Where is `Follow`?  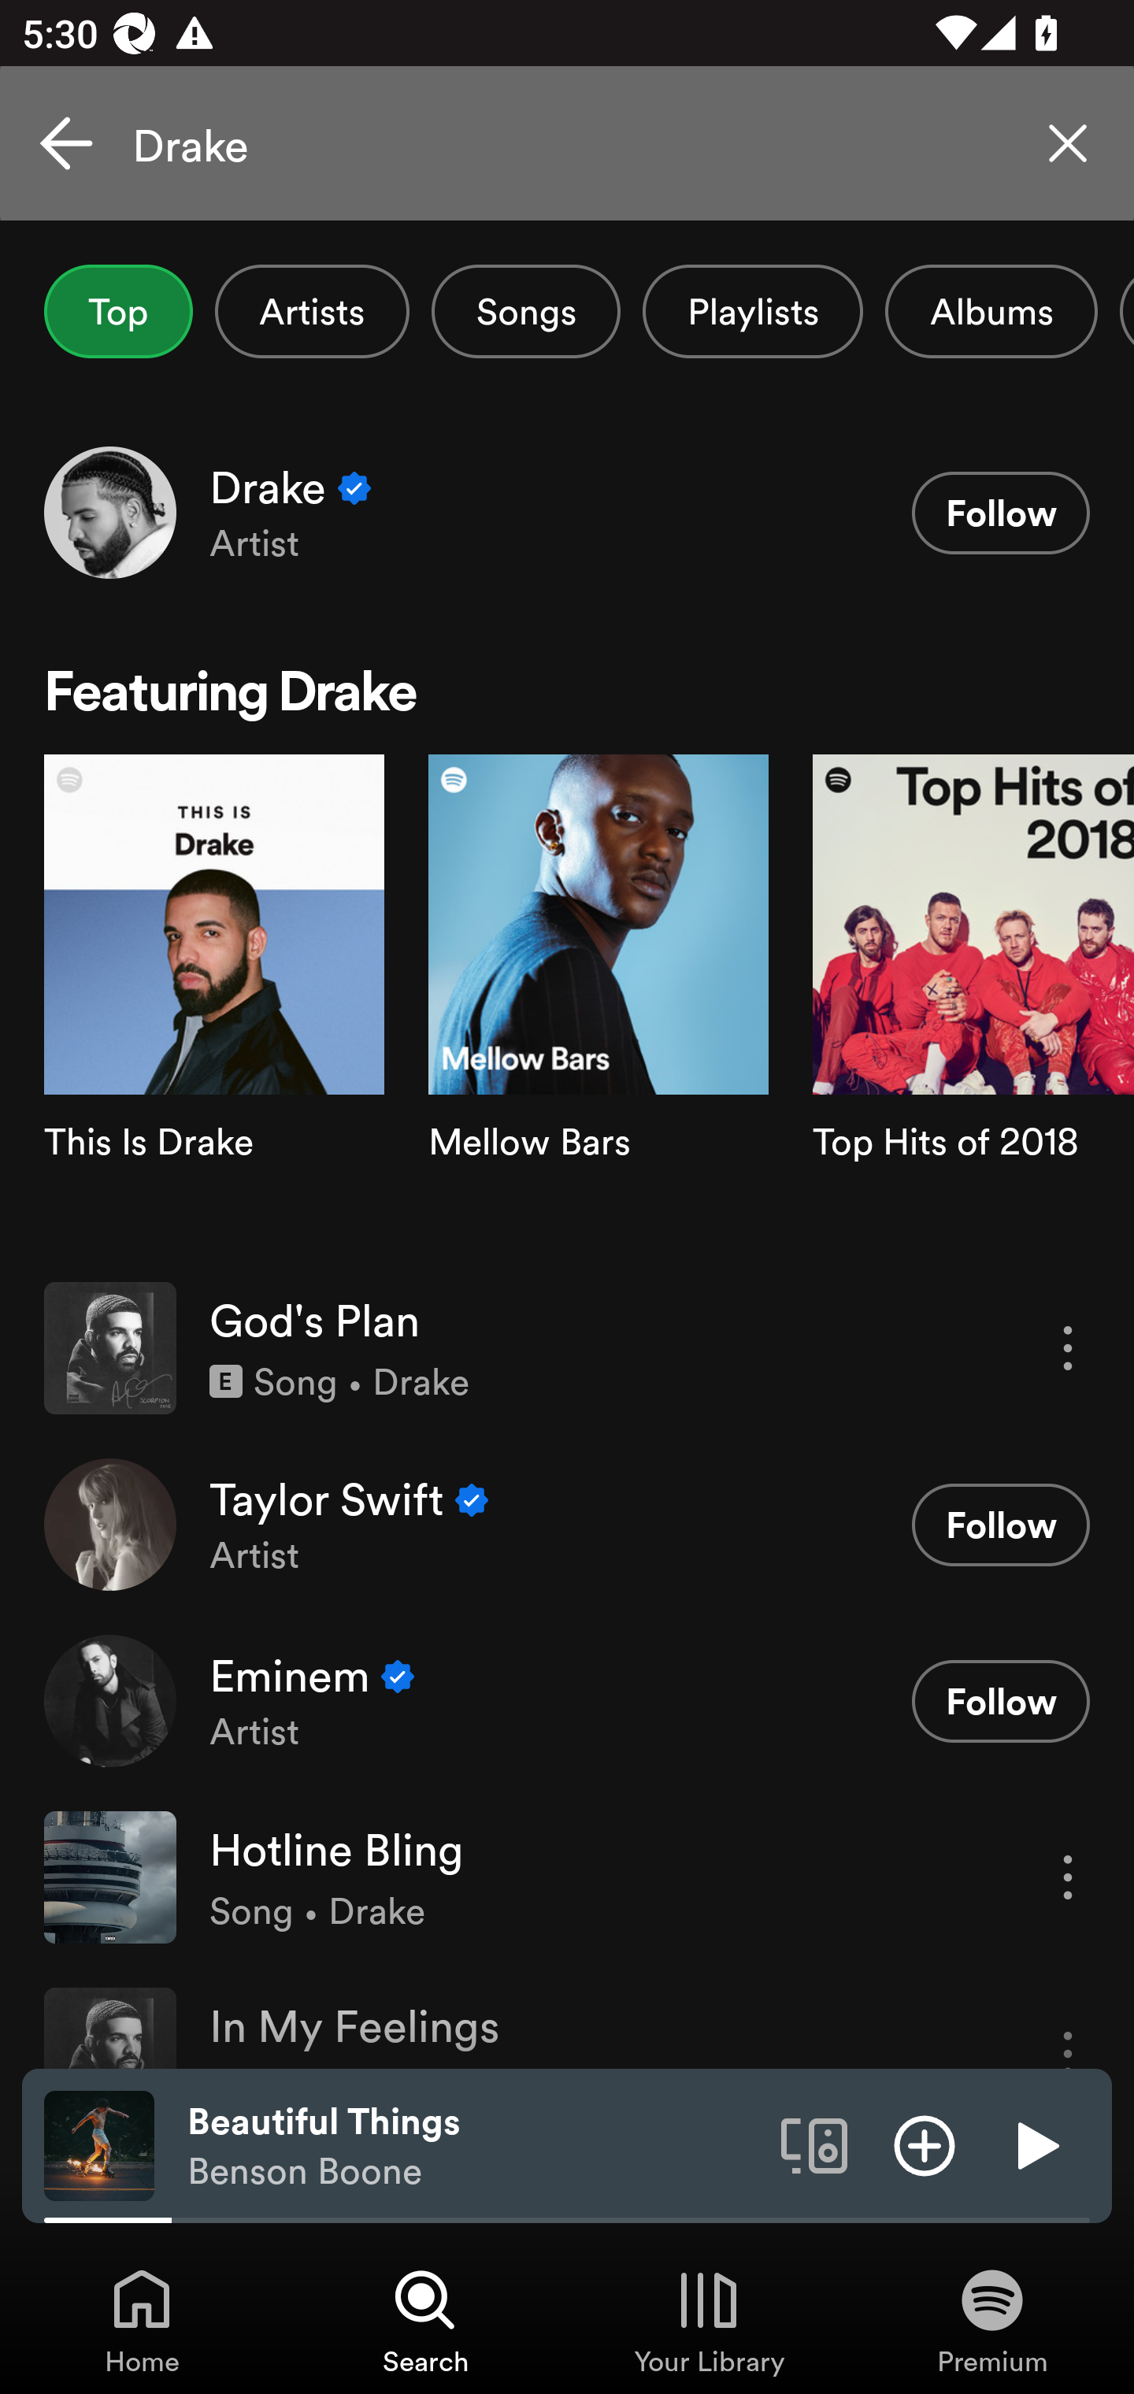 Follow is located at coordinates (1000, 1701).